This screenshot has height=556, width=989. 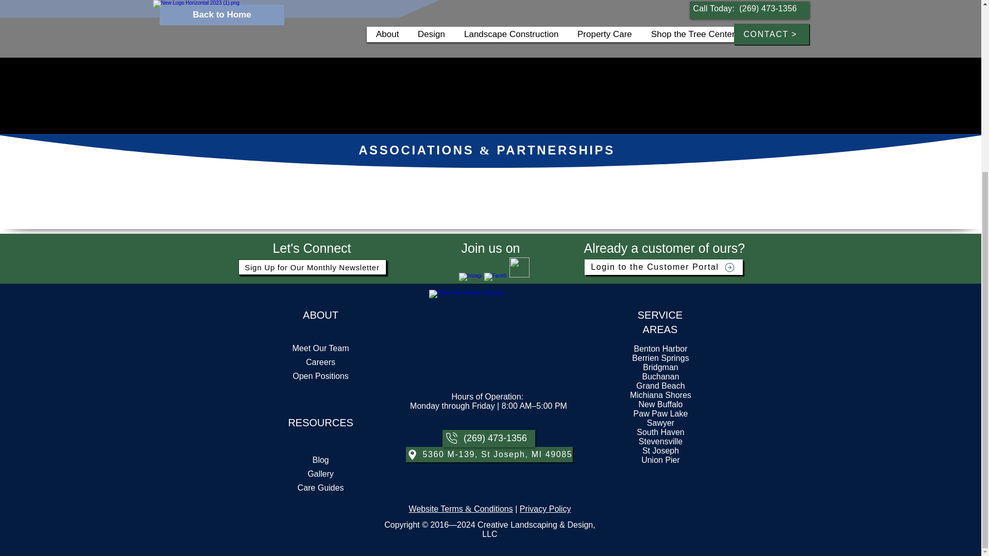 I want to click on Login to the Customer Portal, so click(x=663, y=267).